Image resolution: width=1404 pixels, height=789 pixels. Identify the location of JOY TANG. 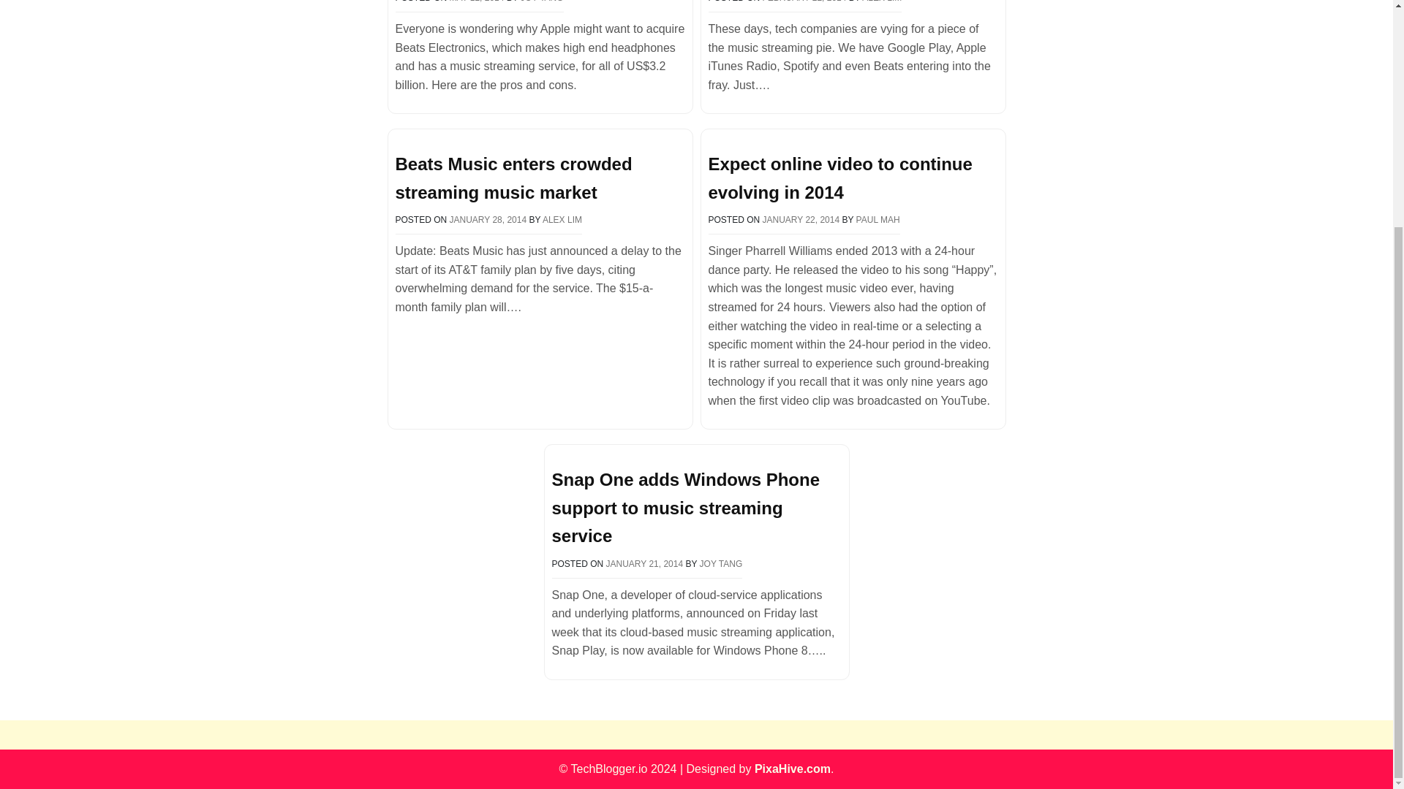
(721, 563).